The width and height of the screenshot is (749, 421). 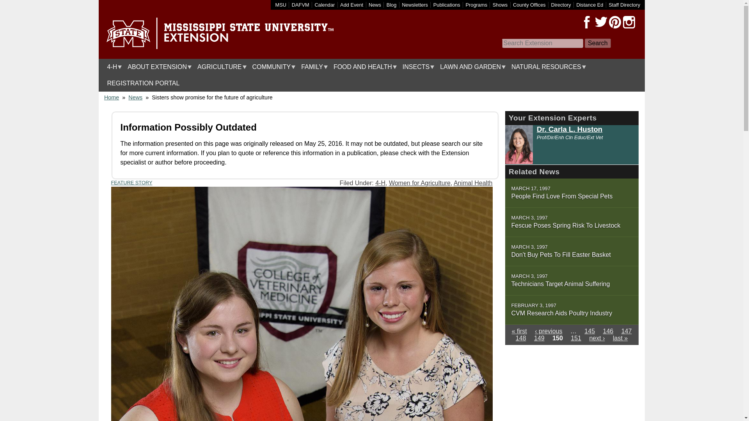 What do you see at coordinates (392, 5) in the screenshot?
I see `Blog` at bounding box center [392, 5].